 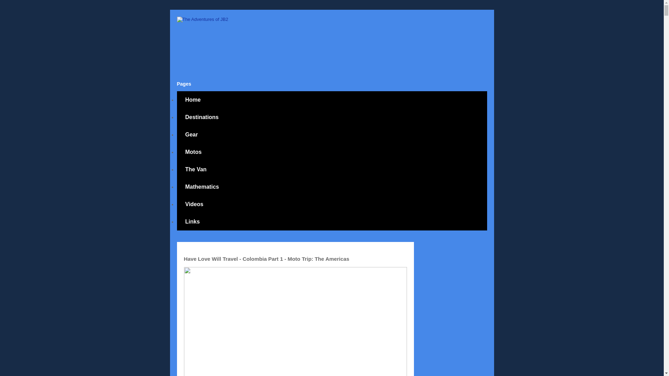 What do you see at coordinates (192, 134) in the screenshot?
I see `Gear` at bounding box center [192, 134].